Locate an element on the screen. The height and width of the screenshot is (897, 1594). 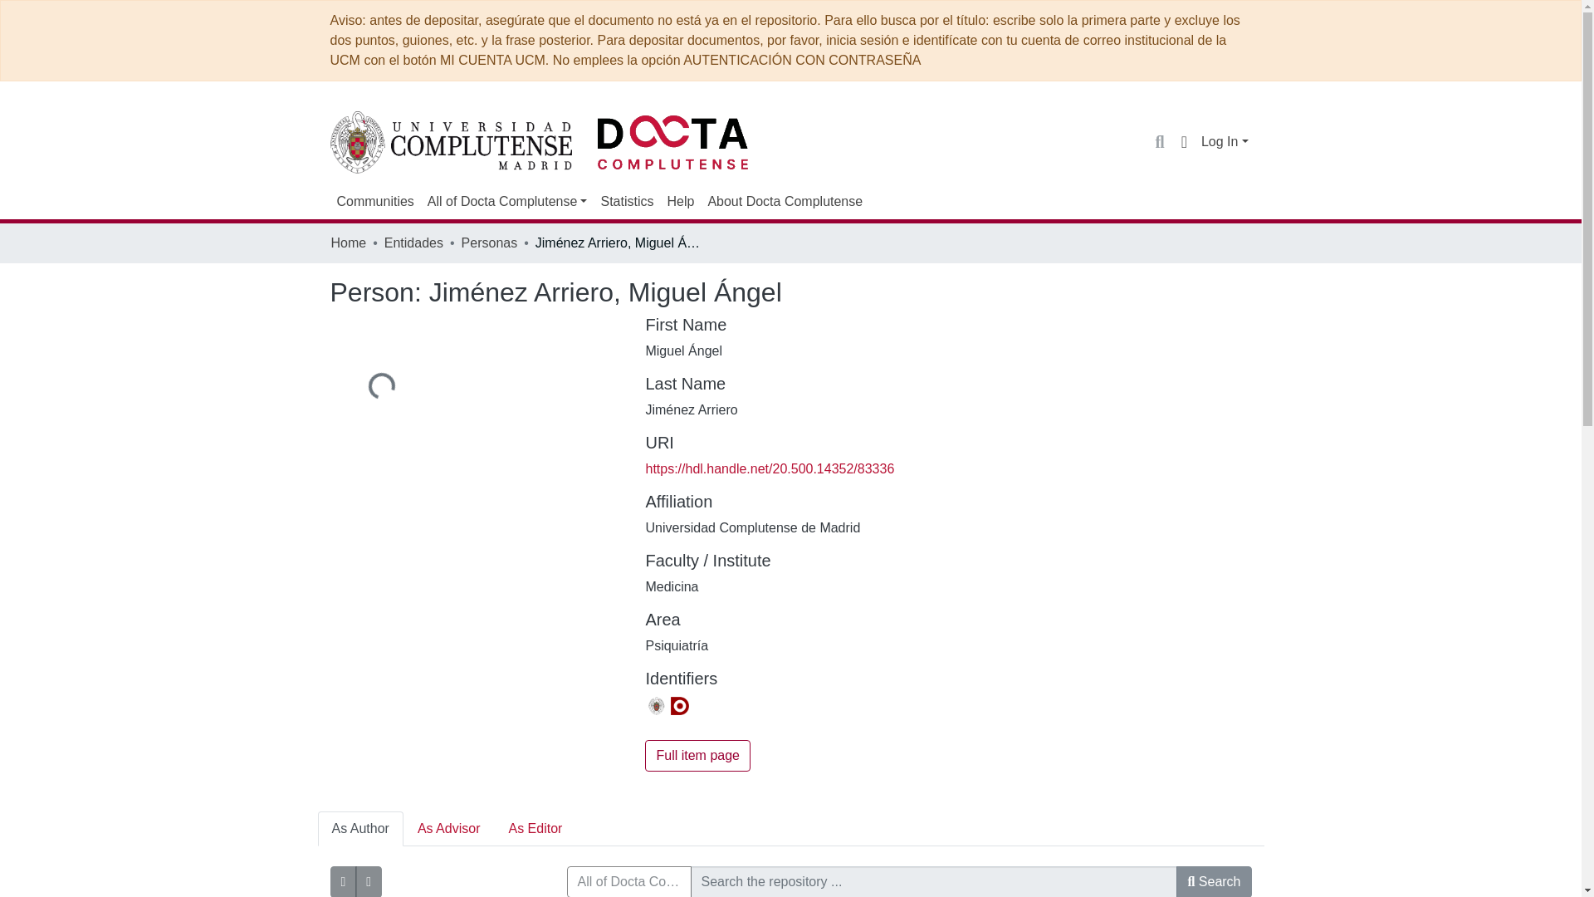
Communities is located at coordinates (375, 201).